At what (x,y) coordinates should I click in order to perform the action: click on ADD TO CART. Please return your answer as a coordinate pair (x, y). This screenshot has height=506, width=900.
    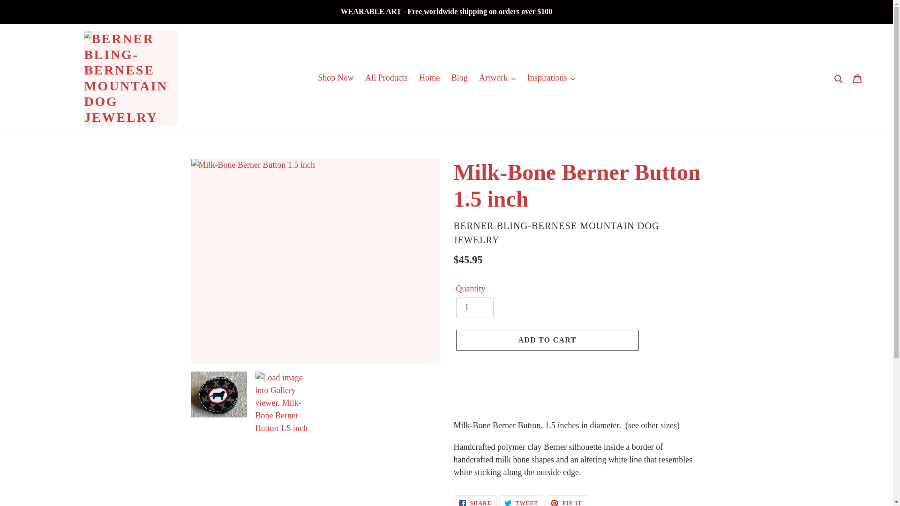
    Looking at the image, I should click on (547, 340).